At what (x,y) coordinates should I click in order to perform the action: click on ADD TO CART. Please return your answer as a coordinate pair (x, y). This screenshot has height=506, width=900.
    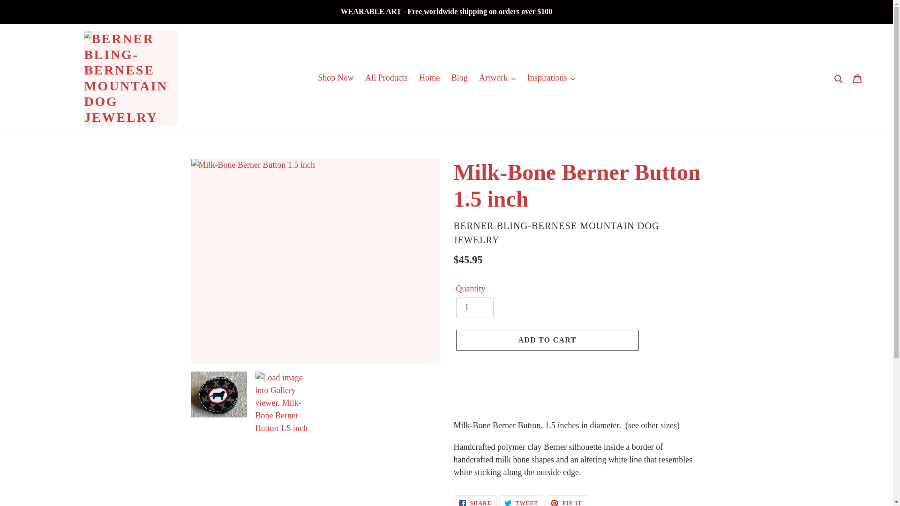
    Looking at the image, I should click on (547, 340).